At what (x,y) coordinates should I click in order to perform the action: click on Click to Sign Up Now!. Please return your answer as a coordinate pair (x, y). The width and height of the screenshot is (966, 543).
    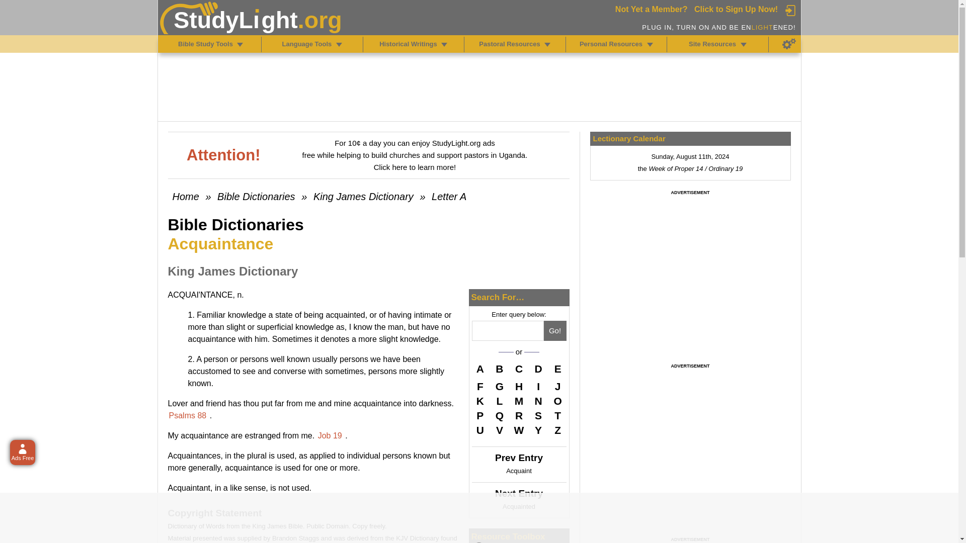
    Looking at the image, I should click on (736, 9).